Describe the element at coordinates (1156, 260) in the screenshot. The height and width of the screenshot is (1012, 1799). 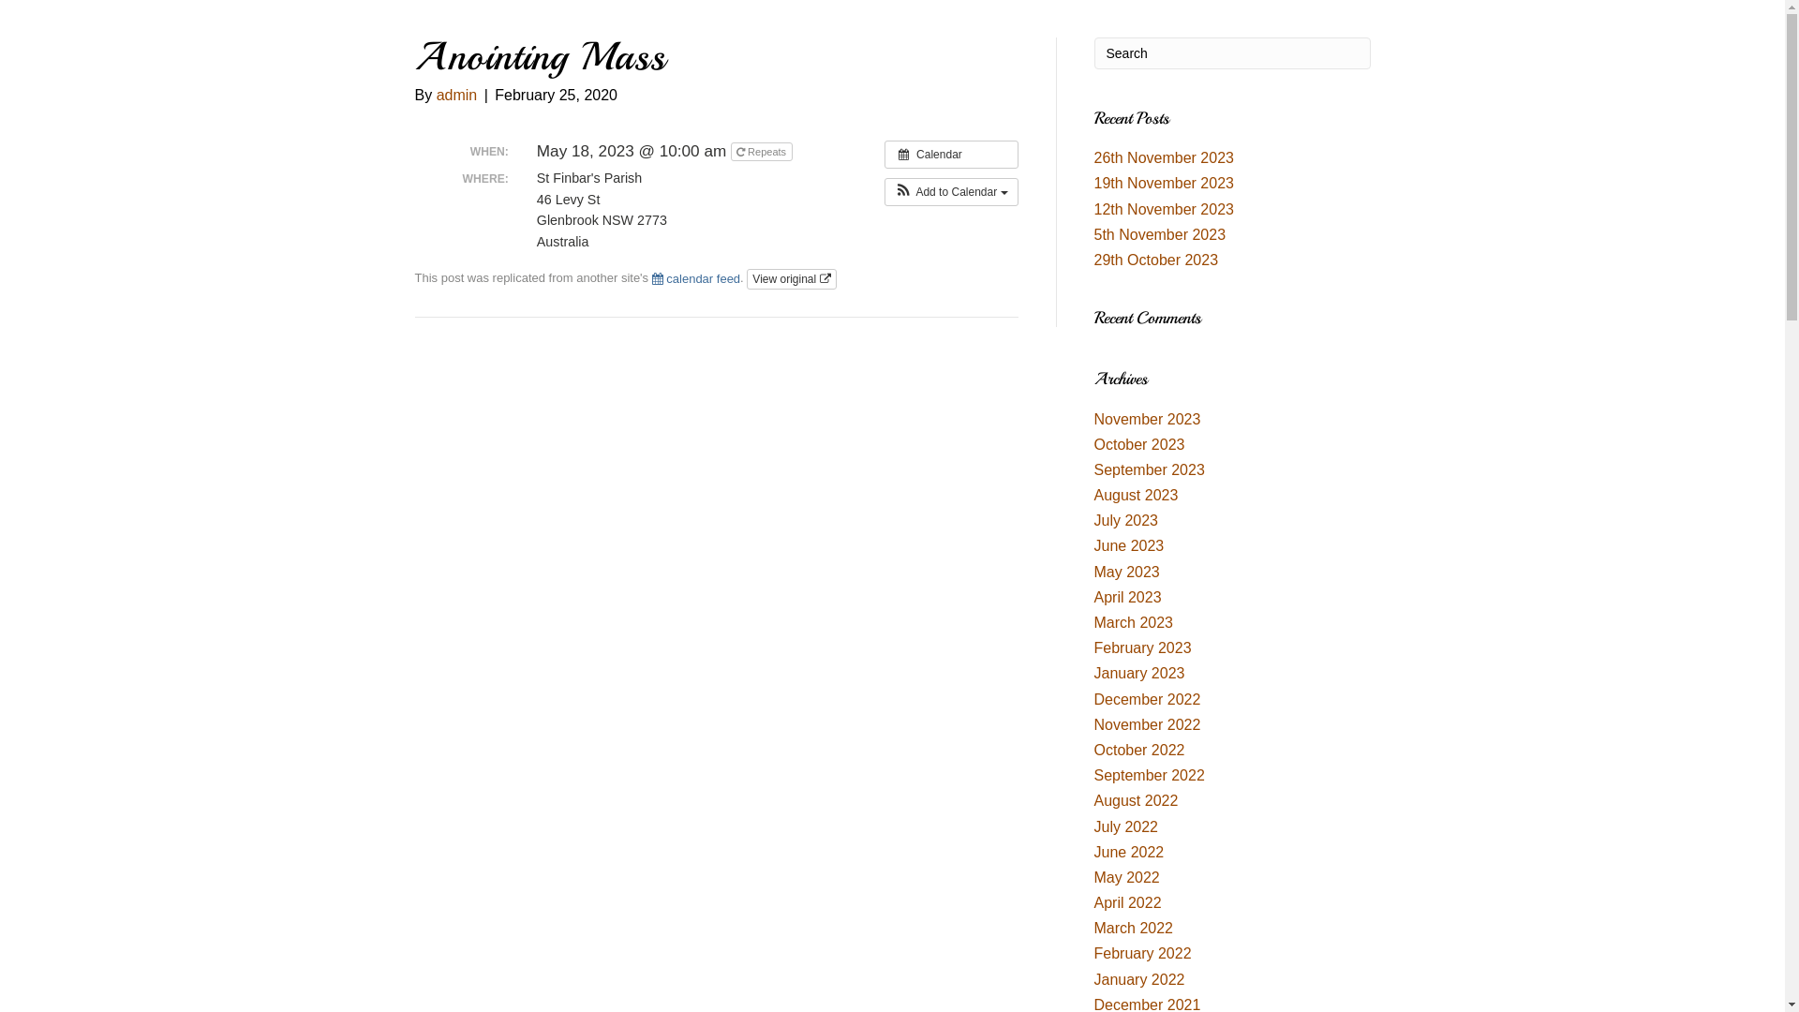
I see `29th October 2023` at that location.